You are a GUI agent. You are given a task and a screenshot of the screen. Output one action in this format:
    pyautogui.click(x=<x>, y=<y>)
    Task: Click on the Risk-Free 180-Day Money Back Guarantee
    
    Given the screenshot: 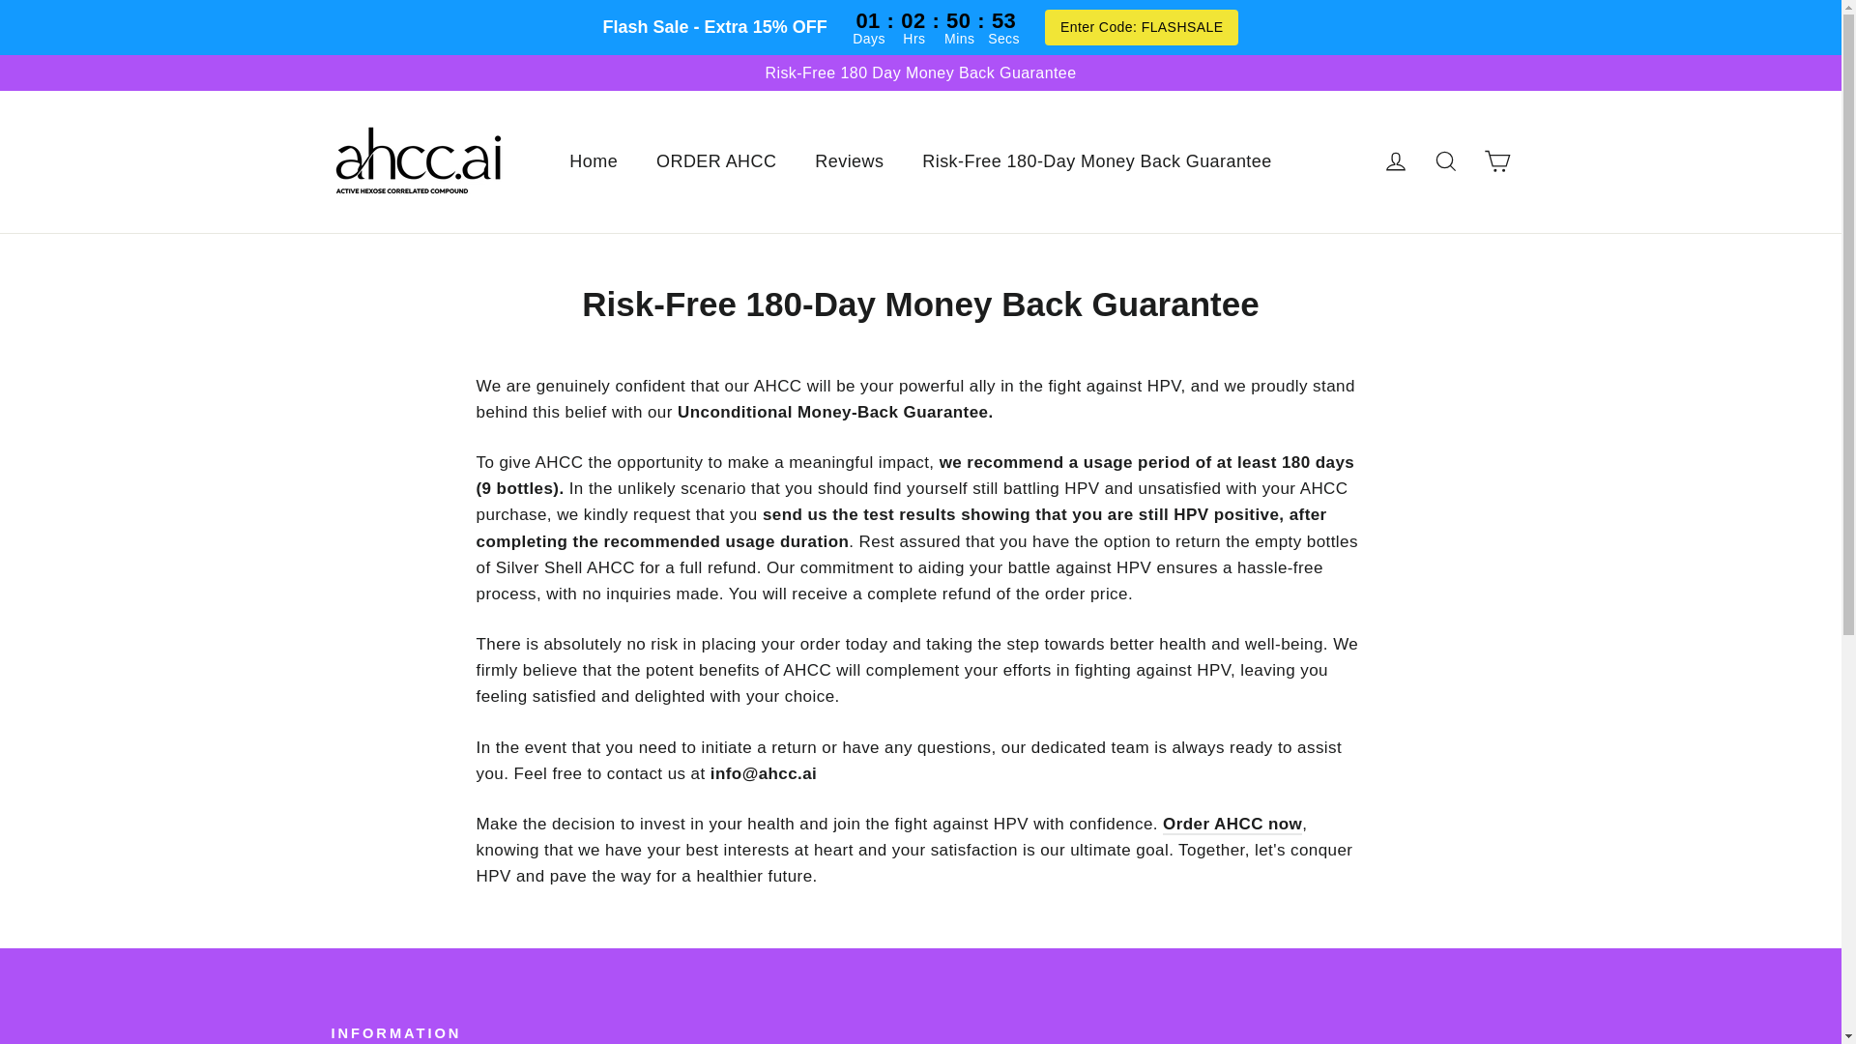 What is the action you would take?
    pyautogui.click(x=715, y=161)
    